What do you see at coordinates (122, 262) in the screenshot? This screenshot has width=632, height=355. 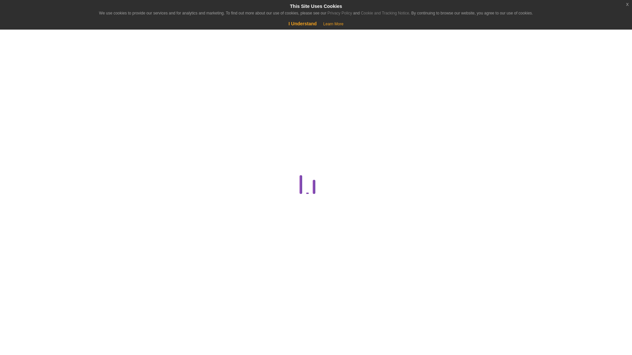 I see `Email` at bounding box center [122, 262].